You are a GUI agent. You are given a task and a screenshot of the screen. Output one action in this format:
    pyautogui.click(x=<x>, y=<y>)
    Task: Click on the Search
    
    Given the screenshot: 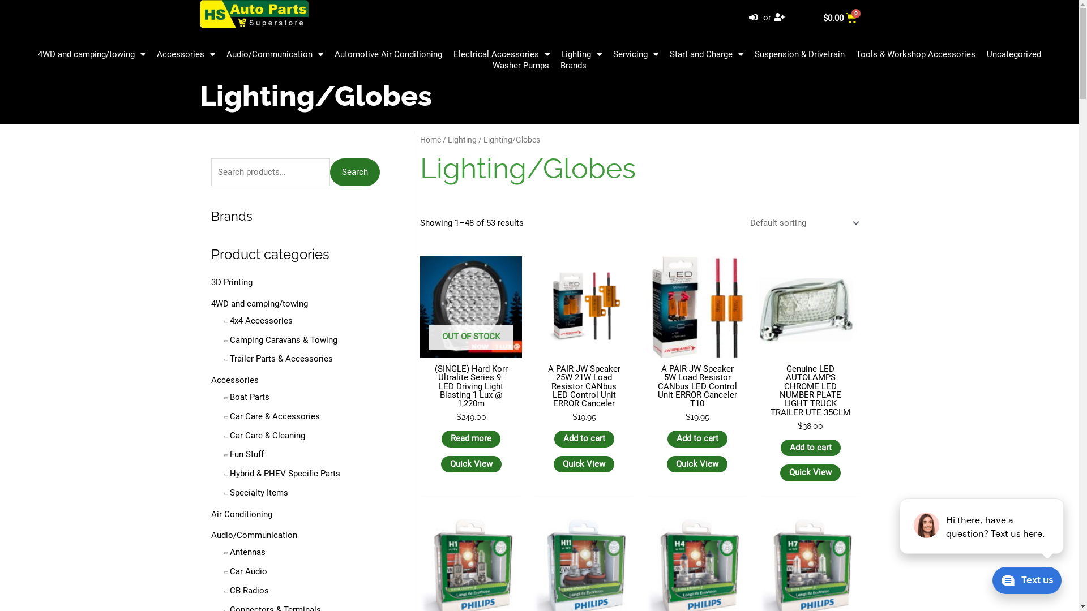 What is the action you would take?
    pyautogui.click(x=355, y=172)
    